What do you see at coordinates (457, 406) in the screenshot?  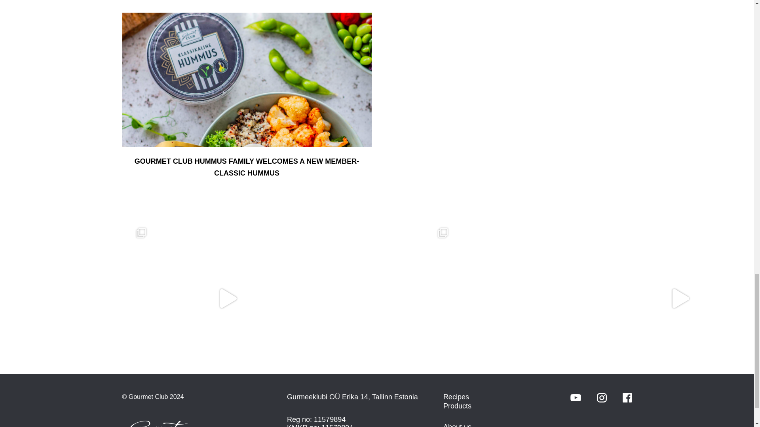 I see `Products` at bounding box center [457, 406].